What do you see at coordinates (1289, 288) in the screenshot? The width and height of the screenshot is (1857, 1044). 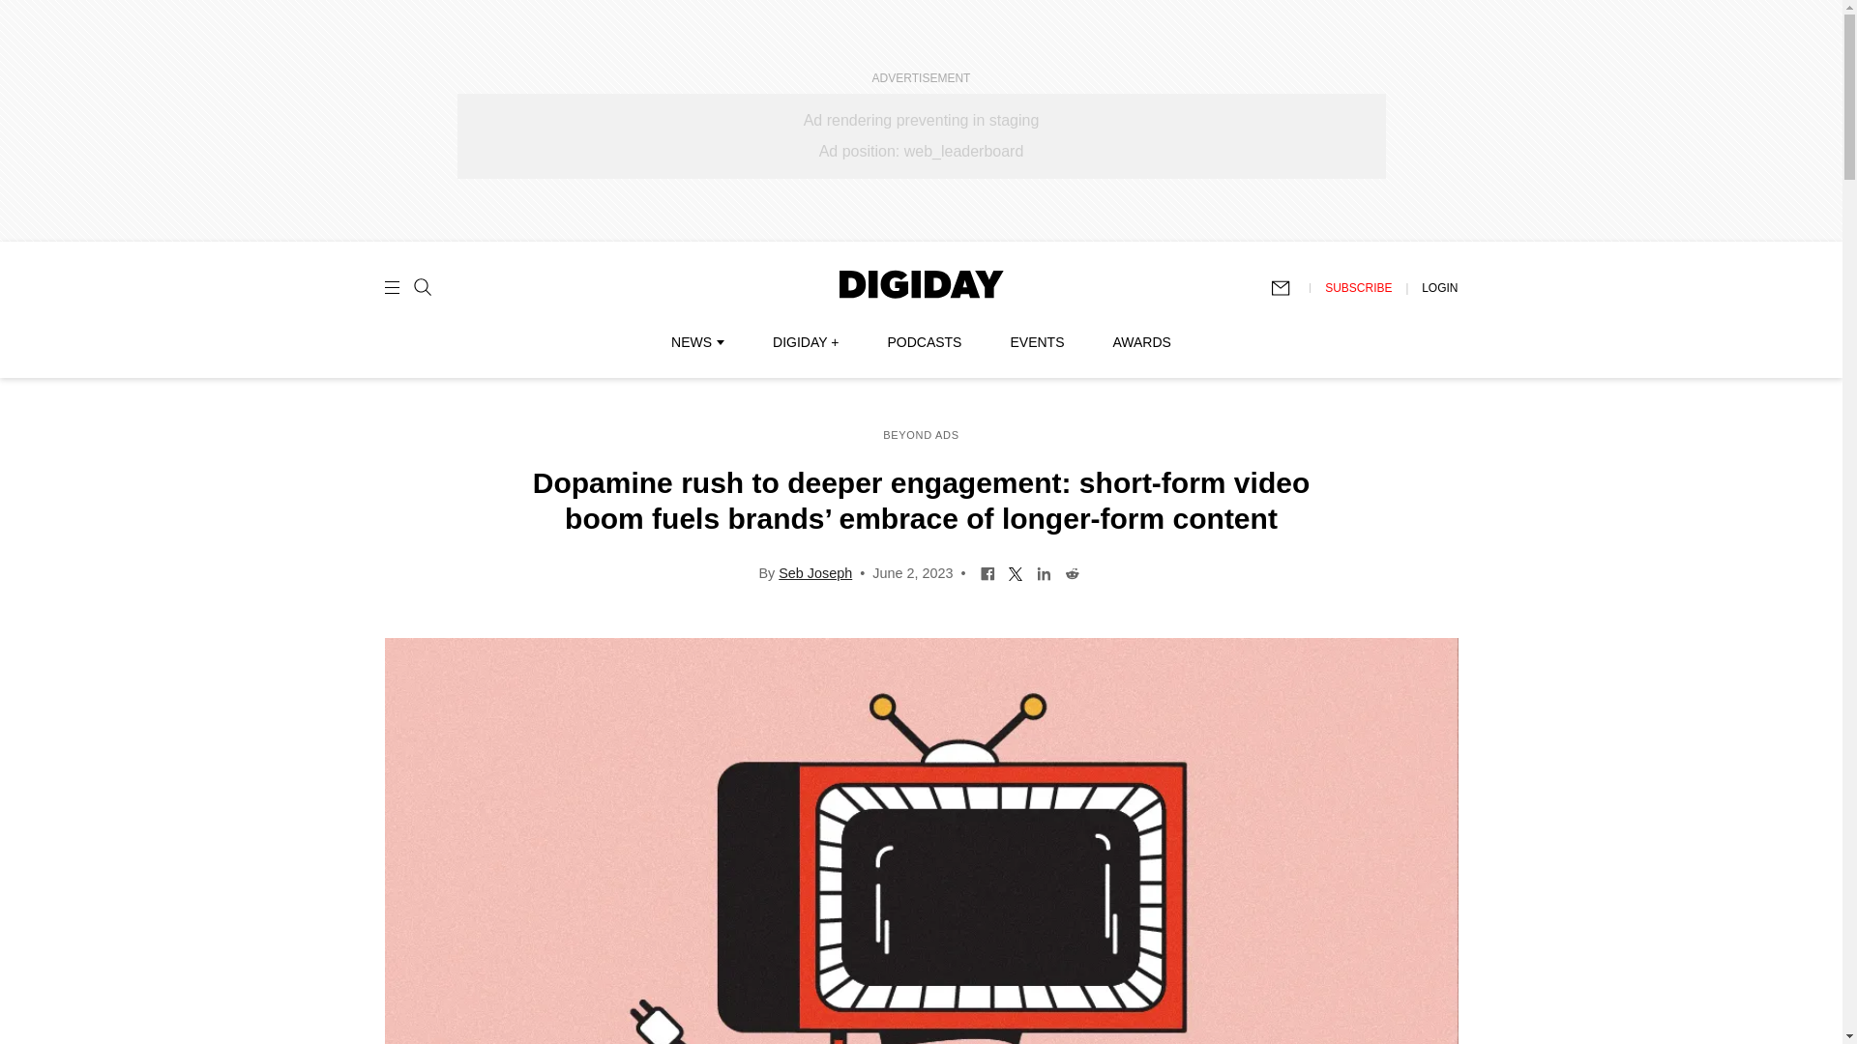 I see `Subscribe` at bounding box center [1289, 288].